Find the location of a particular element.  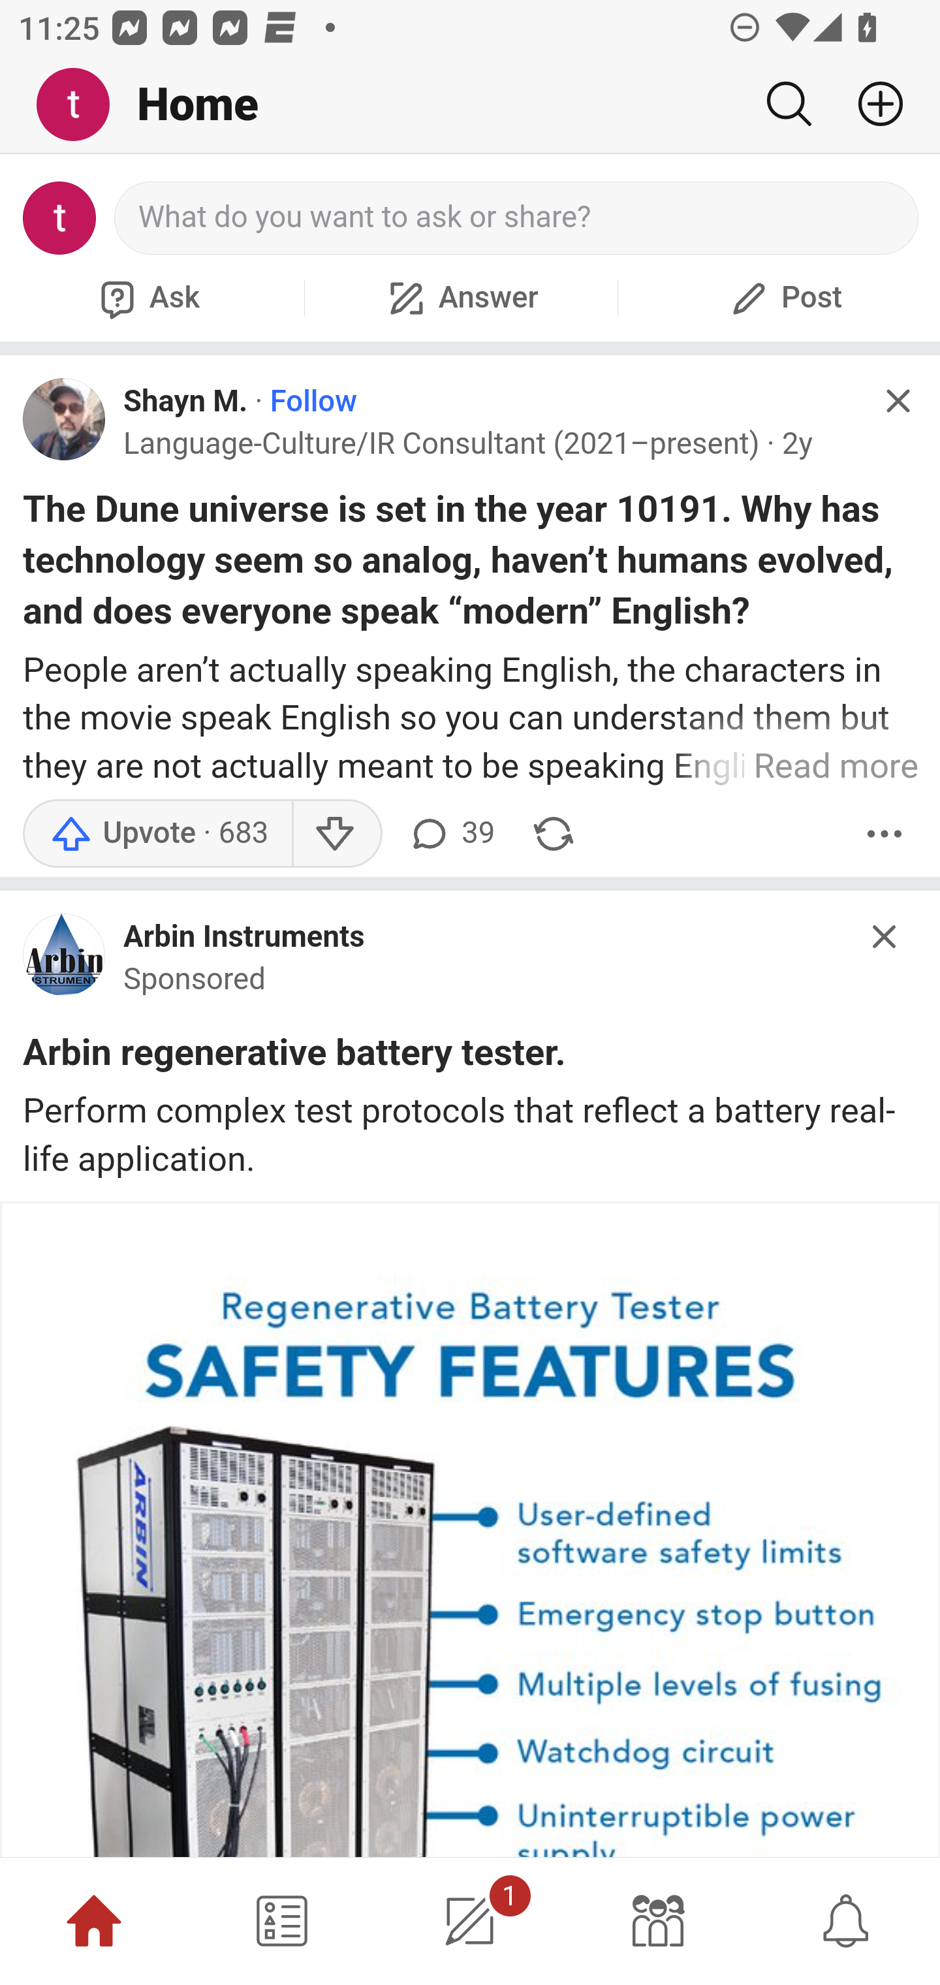

Ask is located at coordinates (147, 298).